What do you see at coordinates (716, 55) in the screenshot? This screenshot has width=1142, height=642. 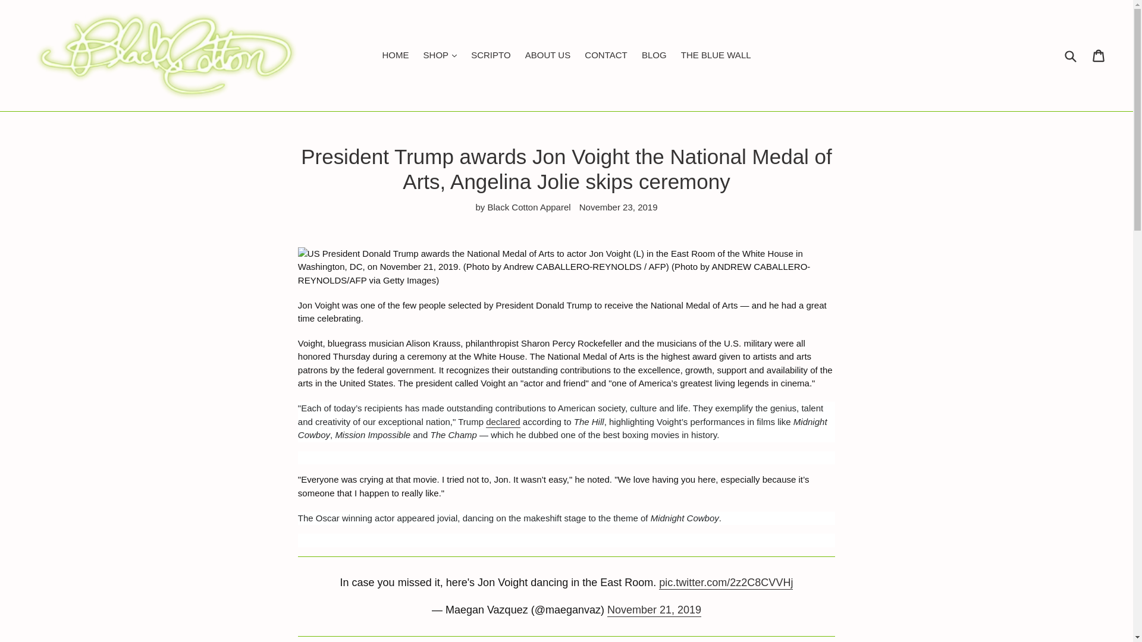 I see `THE BLUE WALL` at bounding box center [716, 55].